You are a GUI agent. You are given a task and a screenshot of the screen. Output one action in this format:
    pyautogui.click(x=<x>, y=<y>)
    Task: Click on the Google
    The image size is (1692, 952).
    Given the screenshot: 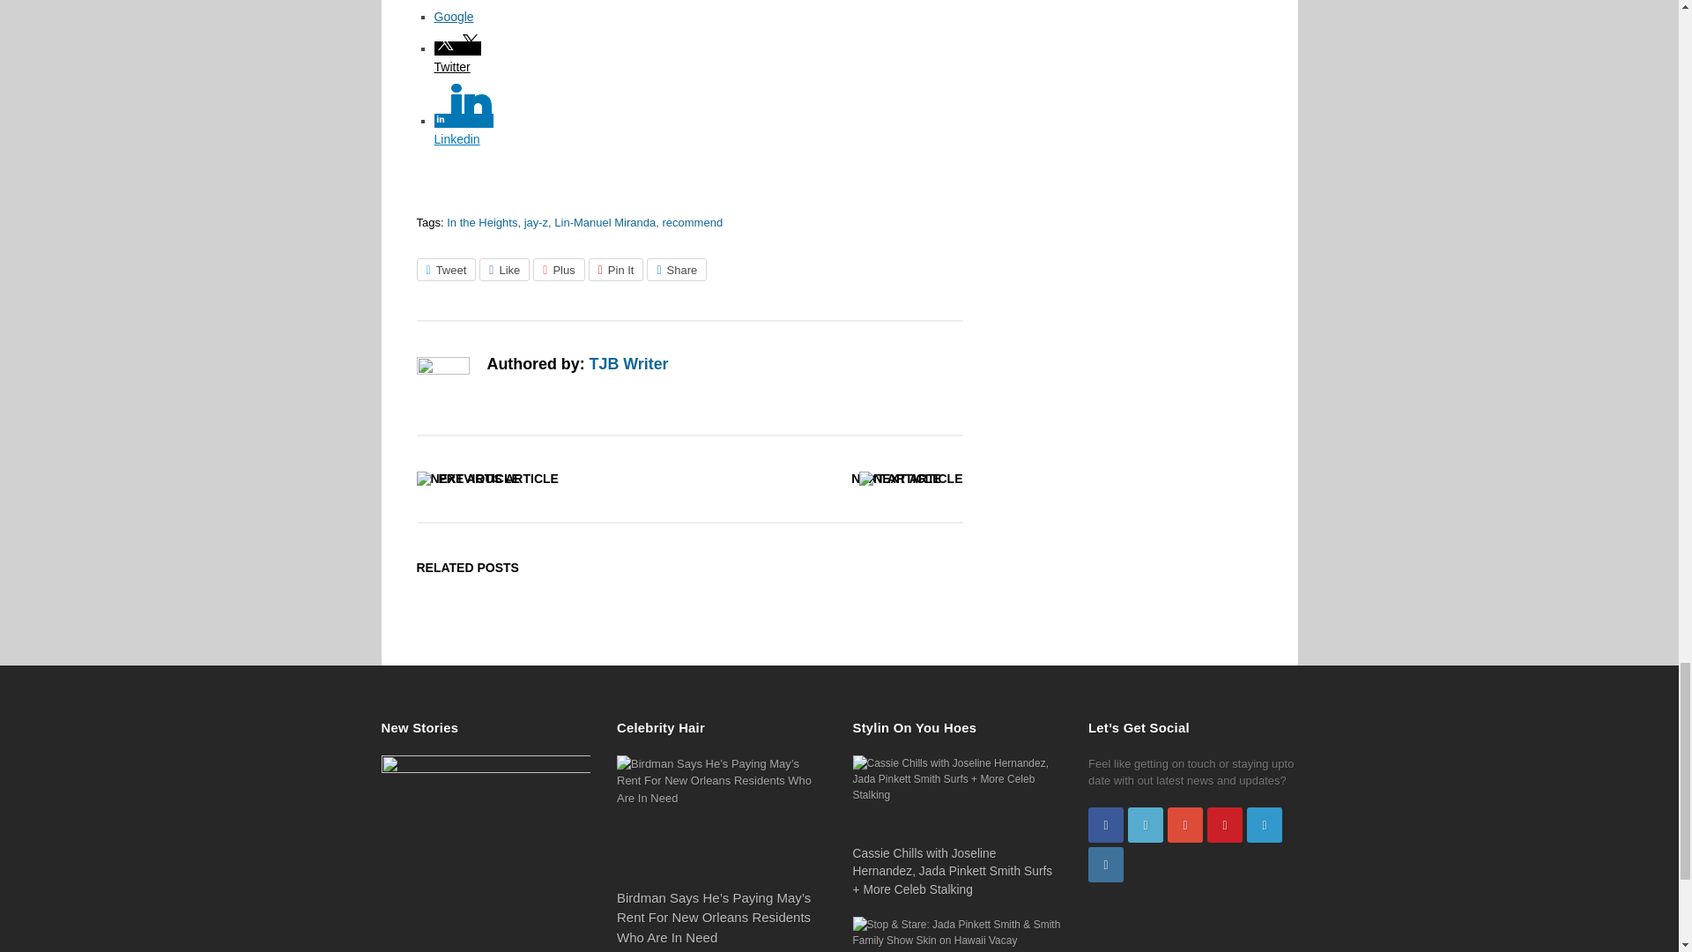 What is the action you would take?
    pyautogui.click(x=464, y=17)
    